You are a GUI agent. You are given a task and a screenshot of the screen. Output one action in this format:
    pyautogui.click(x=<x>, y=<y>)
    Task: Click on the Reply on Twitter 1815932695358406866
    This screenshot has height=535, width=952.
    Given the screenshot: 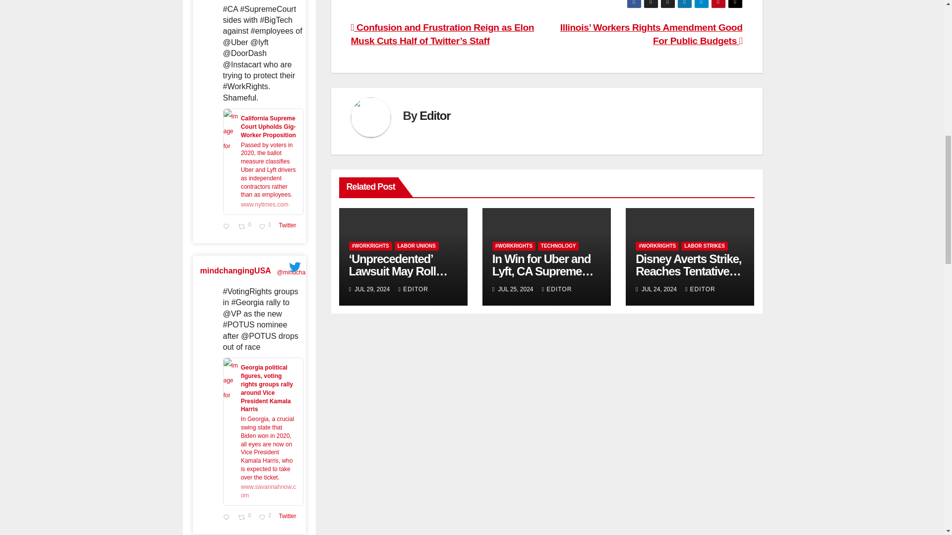 What is the action you would take?
    pyautogui.click(x=266, y=227)
    